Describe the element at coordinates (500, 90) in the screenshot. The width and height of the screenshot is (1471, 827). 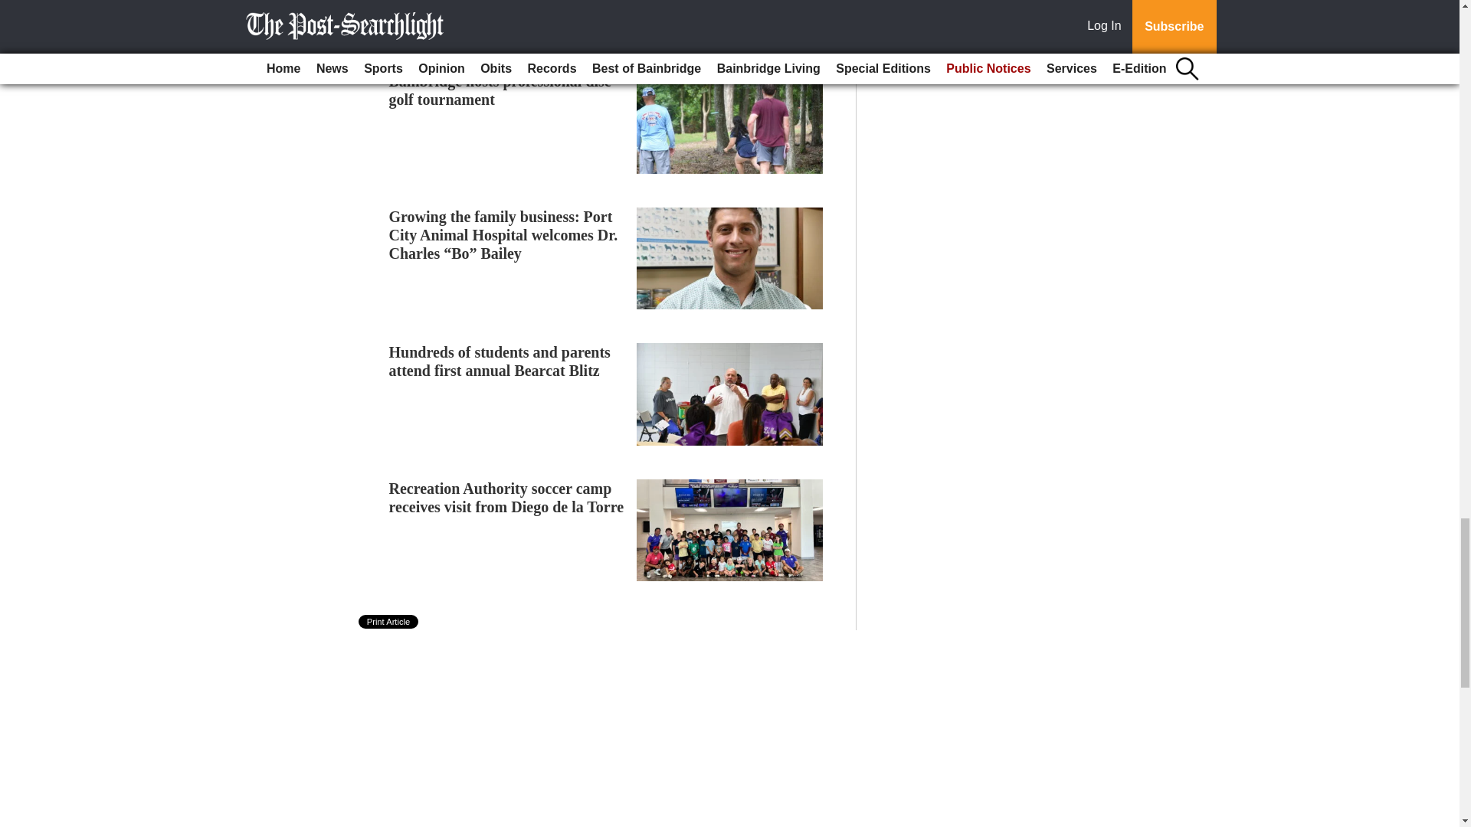
I see `Bainbridge hosts professional disc golf tournament` at that location.